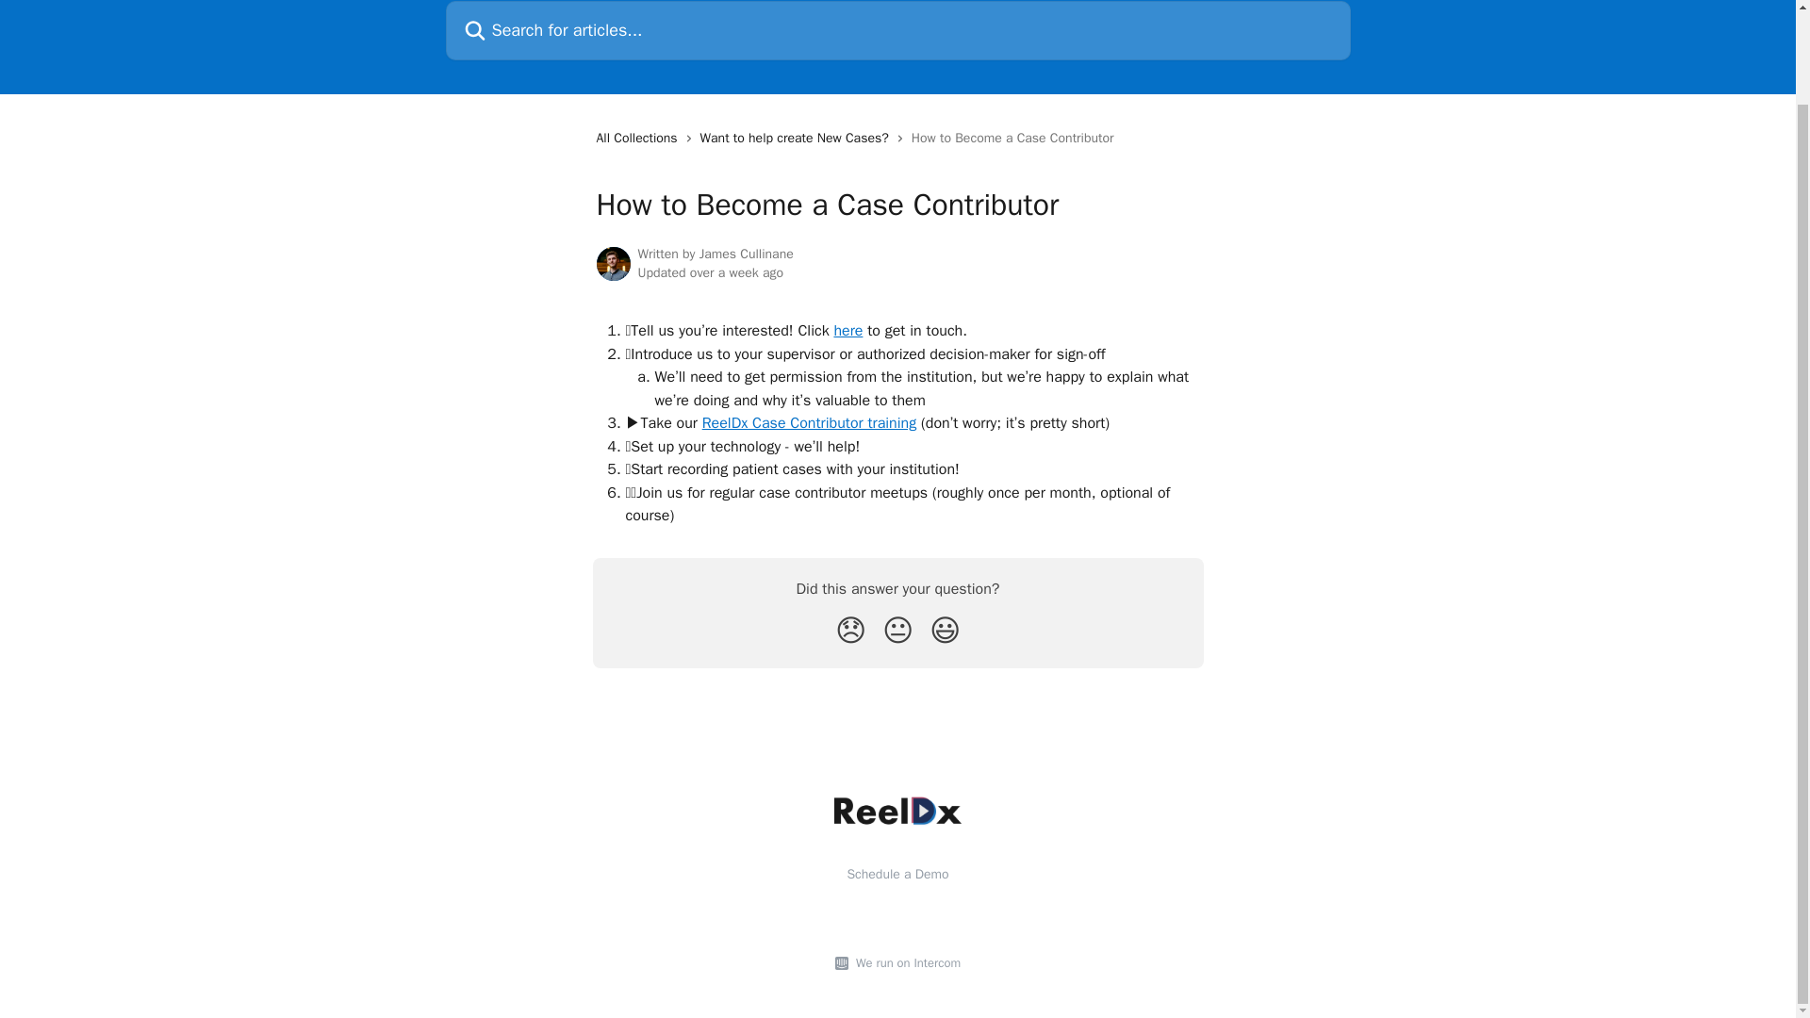 The height and width of the screenshot is (1018, 1810). What do you see at coordinates (809, 422) in the screenshot?
I see `ReelDx Case Contributor training` at bounding box center [809, 422].